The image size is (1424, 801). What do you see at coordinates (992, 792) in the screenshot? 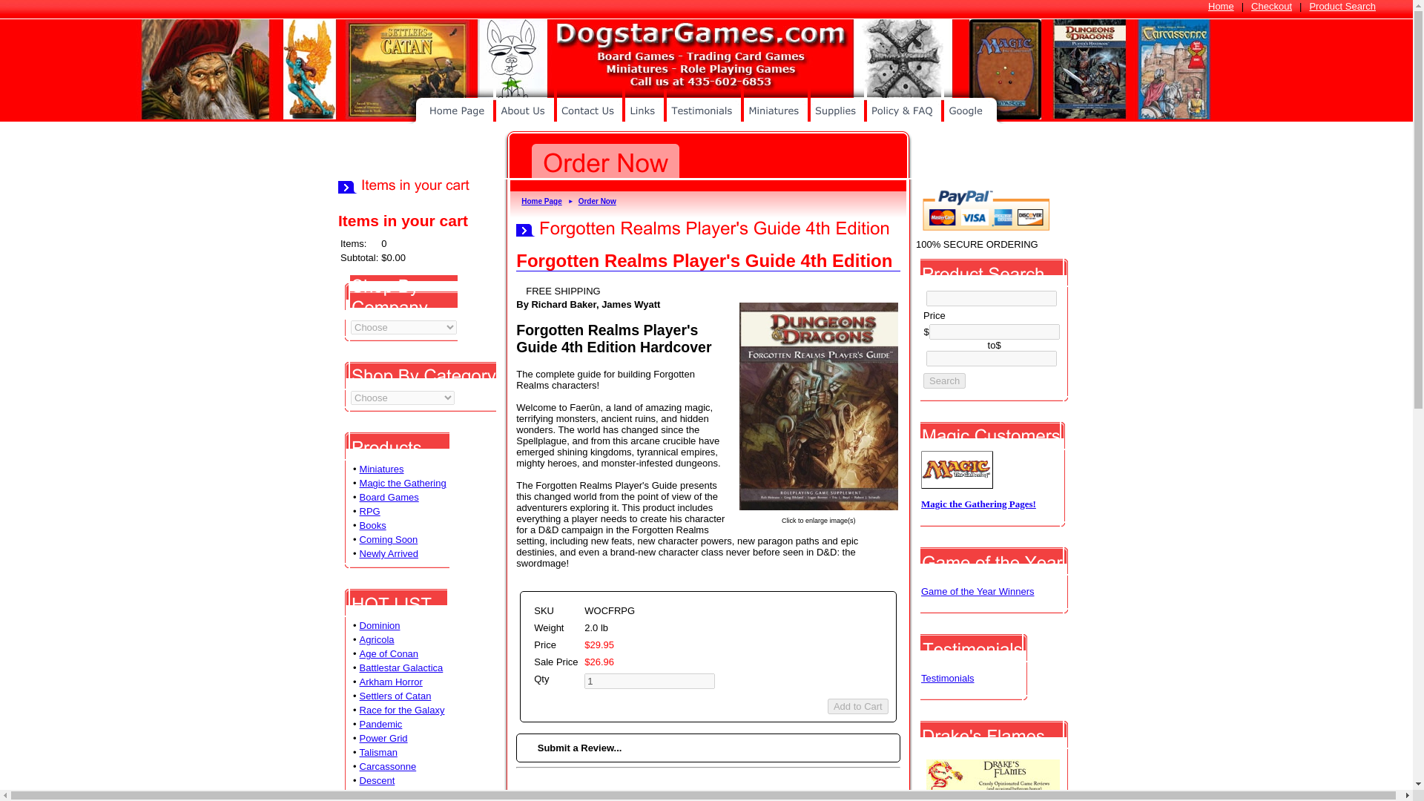
I see `Drakesflames` at bounding box center [992, 792].